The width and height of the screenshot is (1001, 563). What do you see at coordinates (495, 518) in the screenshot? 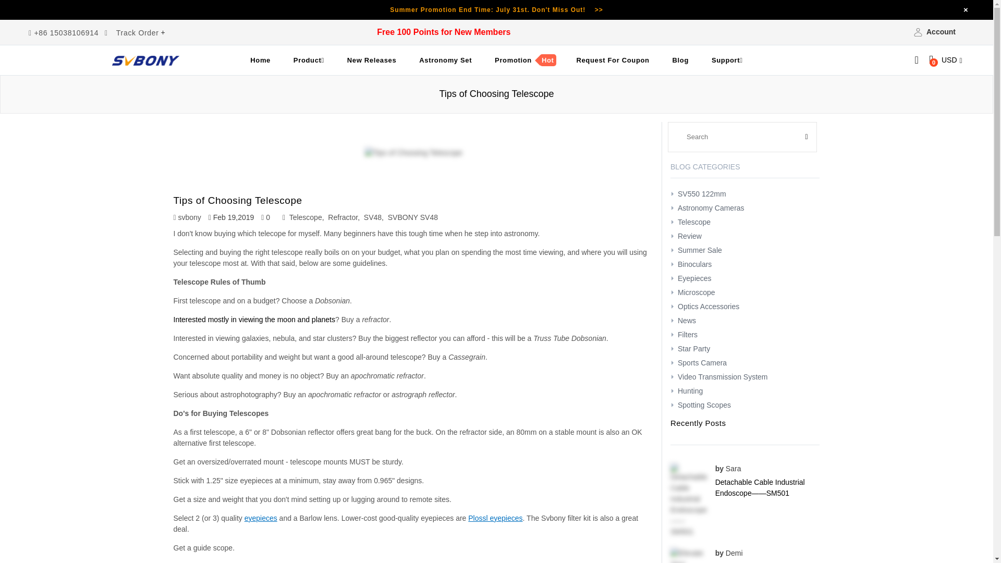
I see `Svbony Plossl Eyepieces` at bounding box center [495, 518].